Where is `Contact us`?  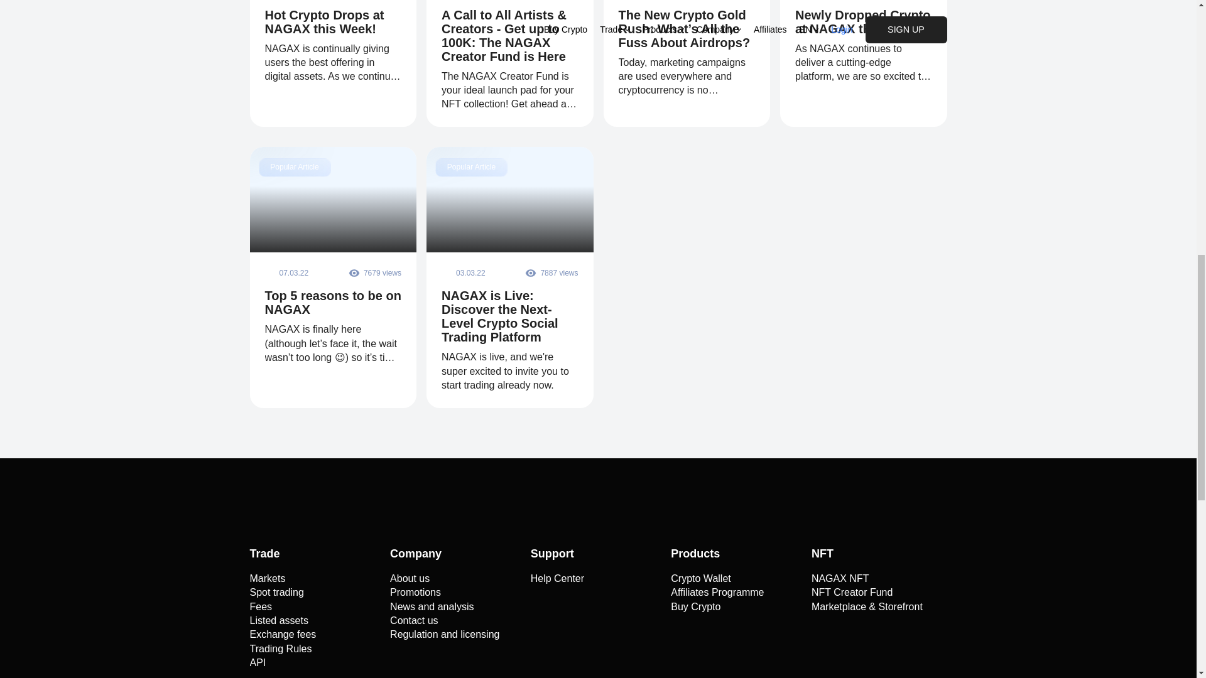
Contact us is located at coordinates (413, 621).